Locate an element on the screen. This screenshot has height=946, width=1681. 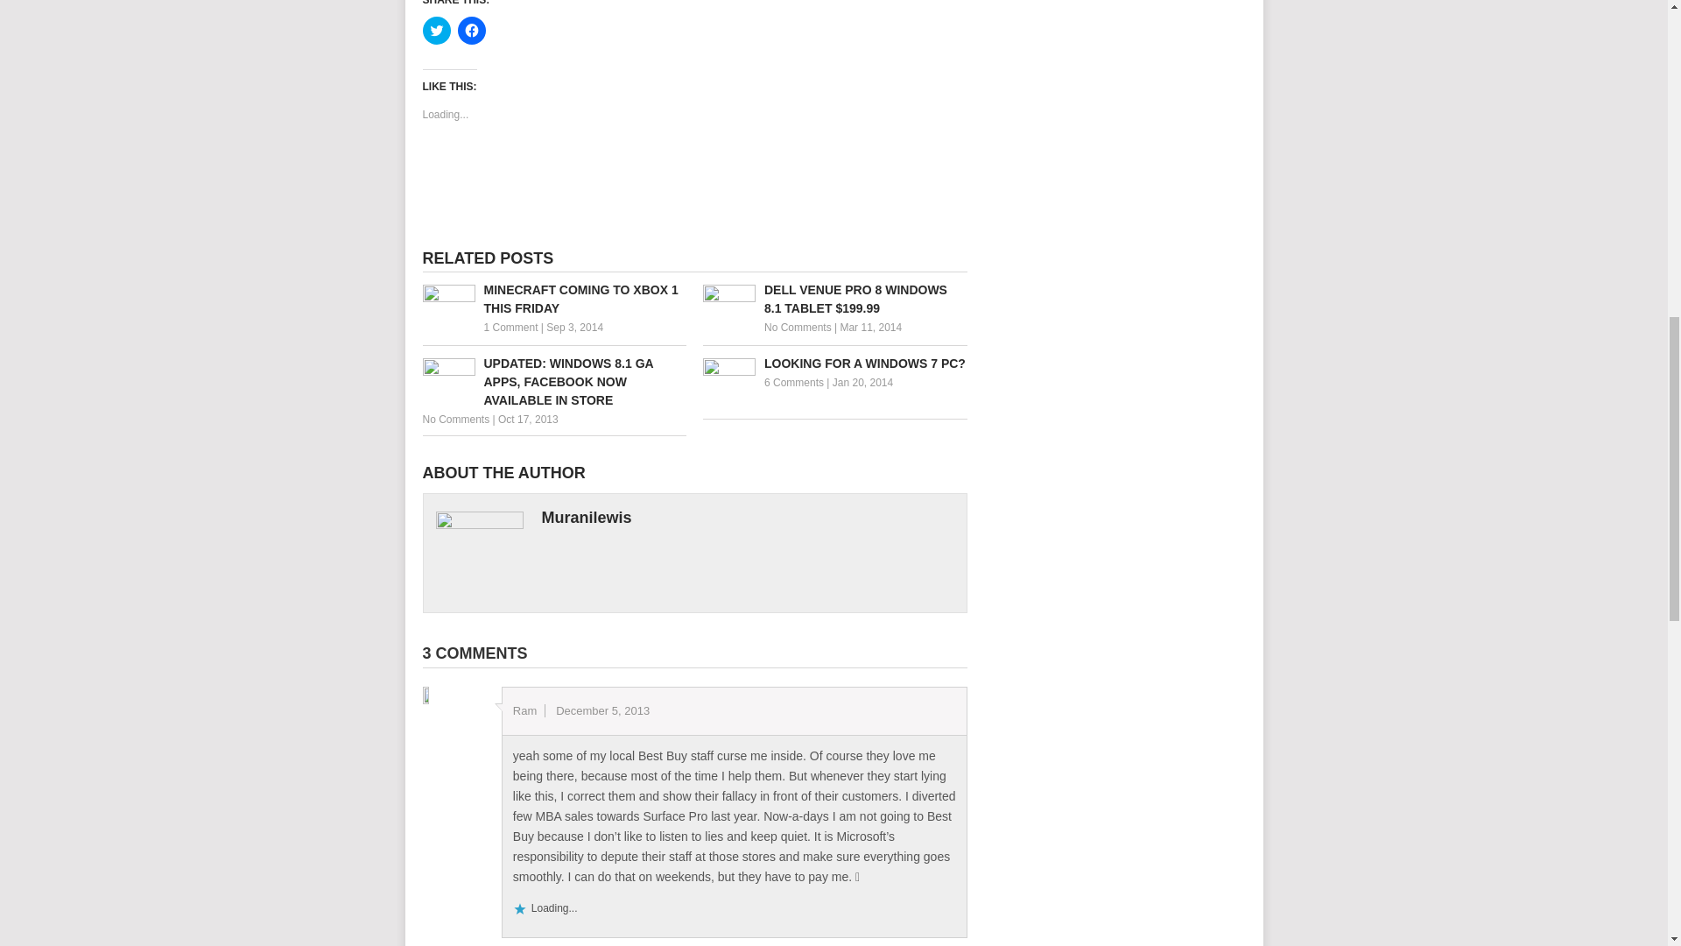
1 Comment is located at coordinates (510, 328).